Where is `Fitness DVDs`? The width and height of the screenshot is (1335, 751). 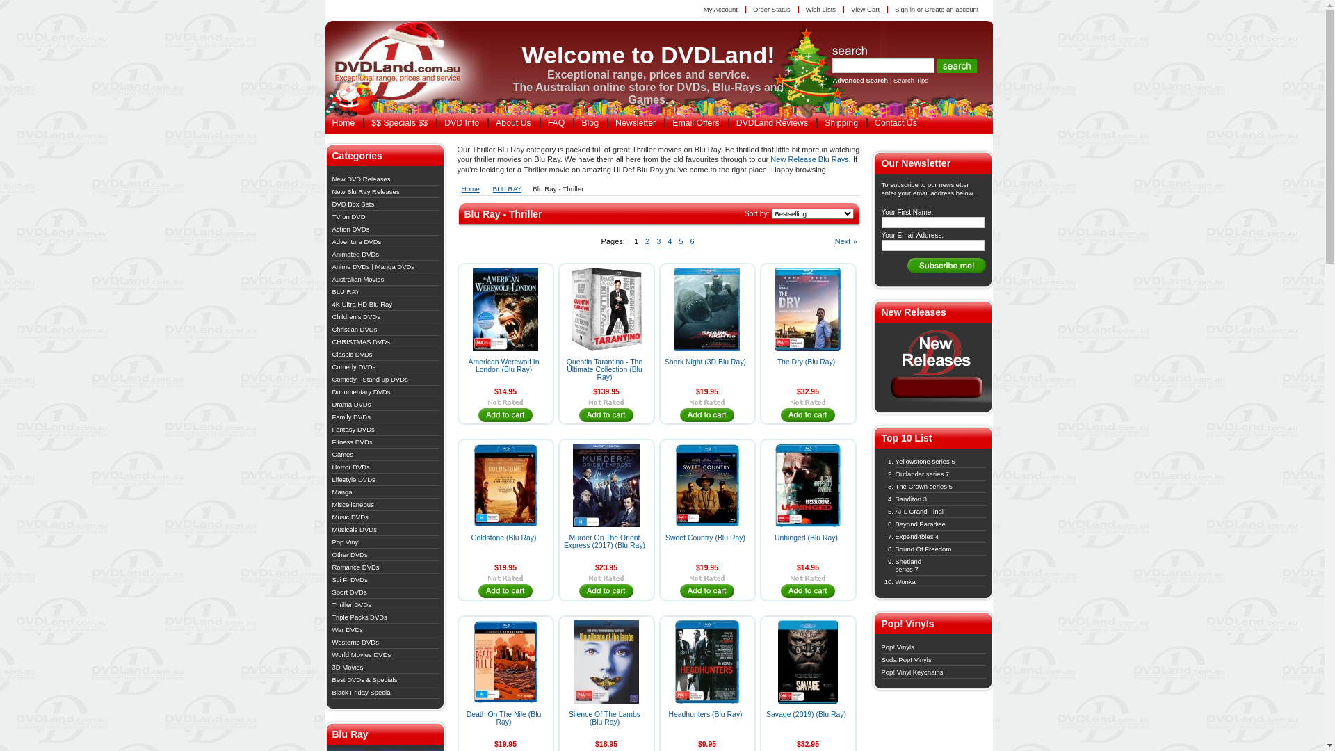 Fitness DVDs is located at coordinates (353, 442).